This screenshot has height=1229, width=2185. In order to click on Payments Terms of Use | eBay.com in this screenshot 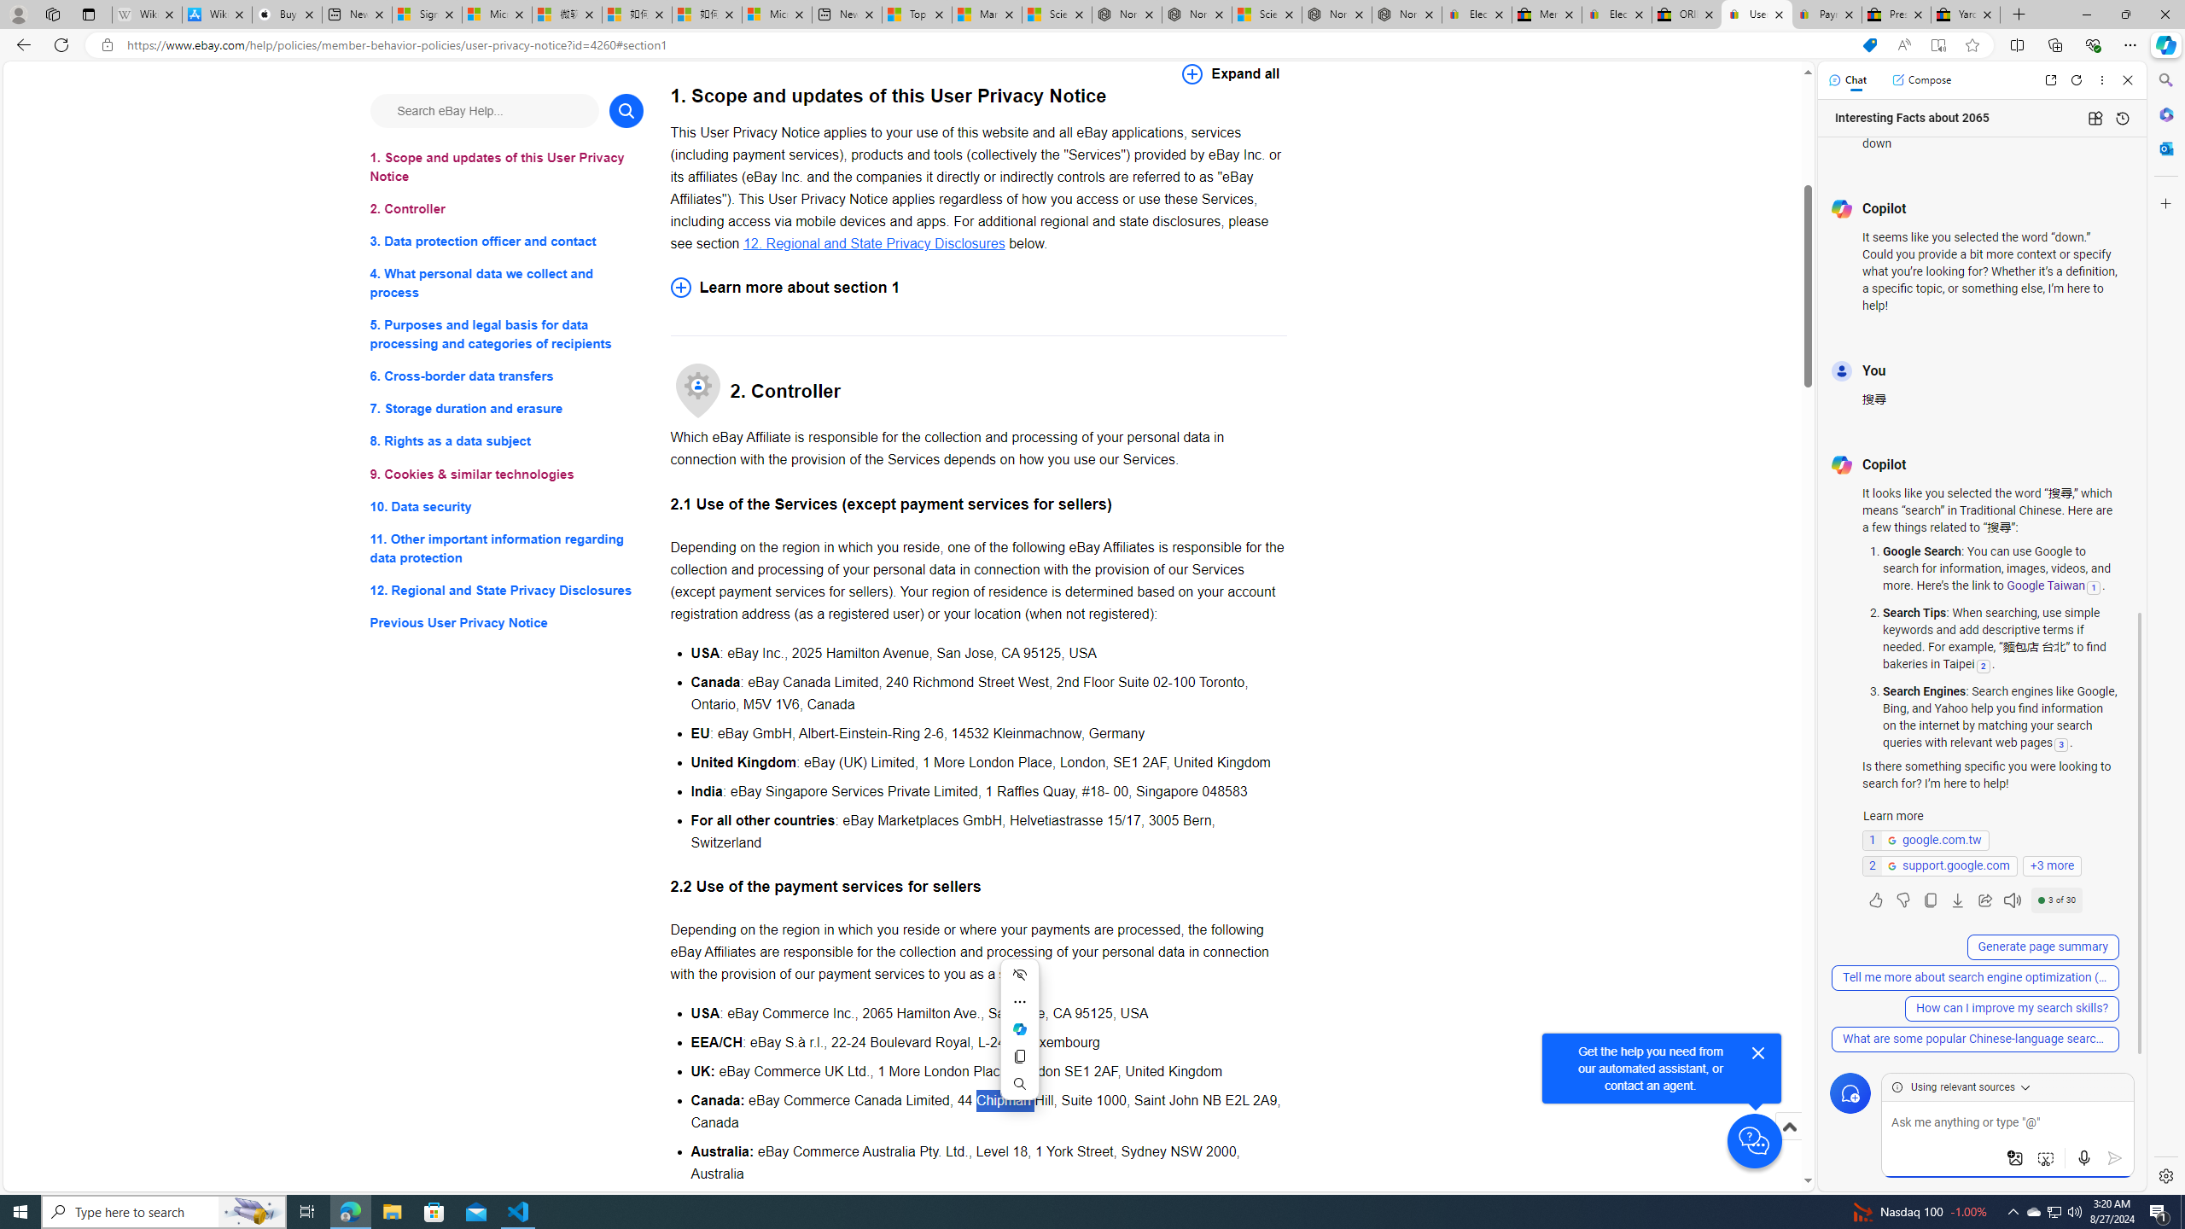, I will do `click(1827, 15)`.